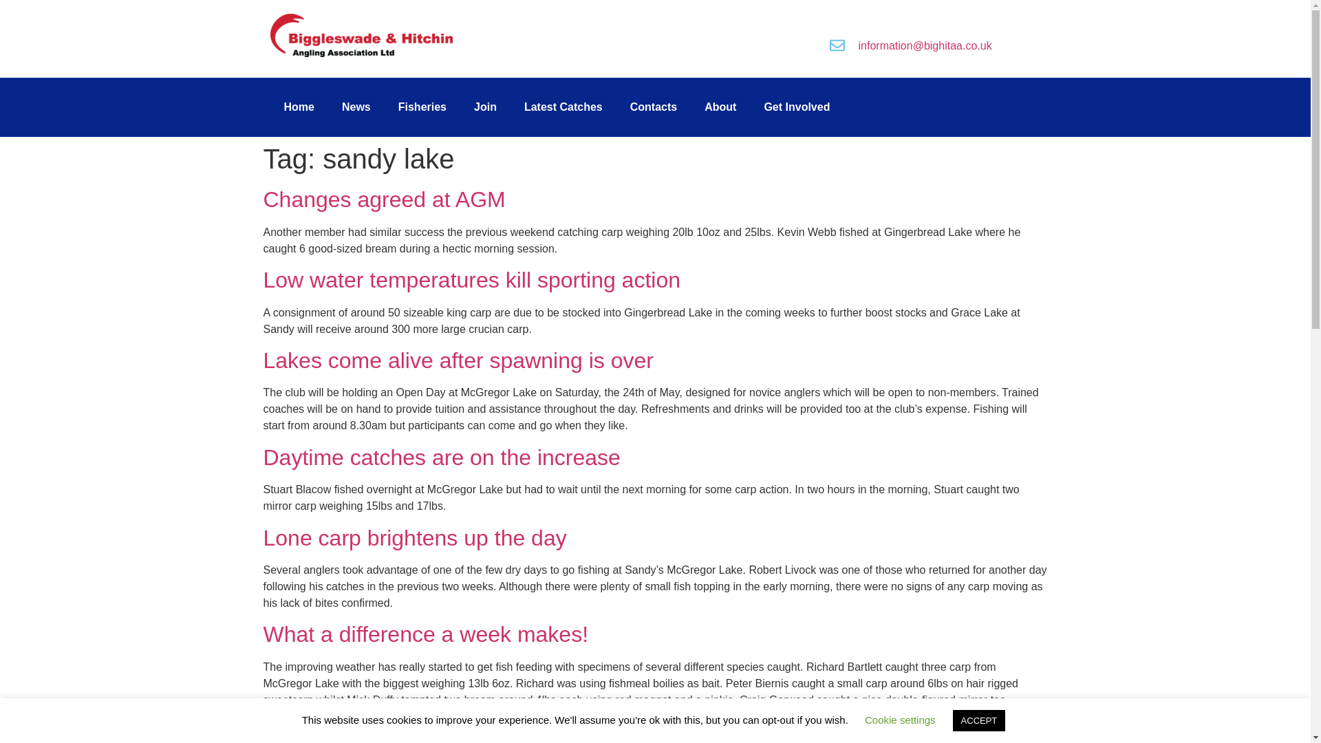 This screenshot has height=743, width=1321. I want to click on Contacts, so click(654, 107).